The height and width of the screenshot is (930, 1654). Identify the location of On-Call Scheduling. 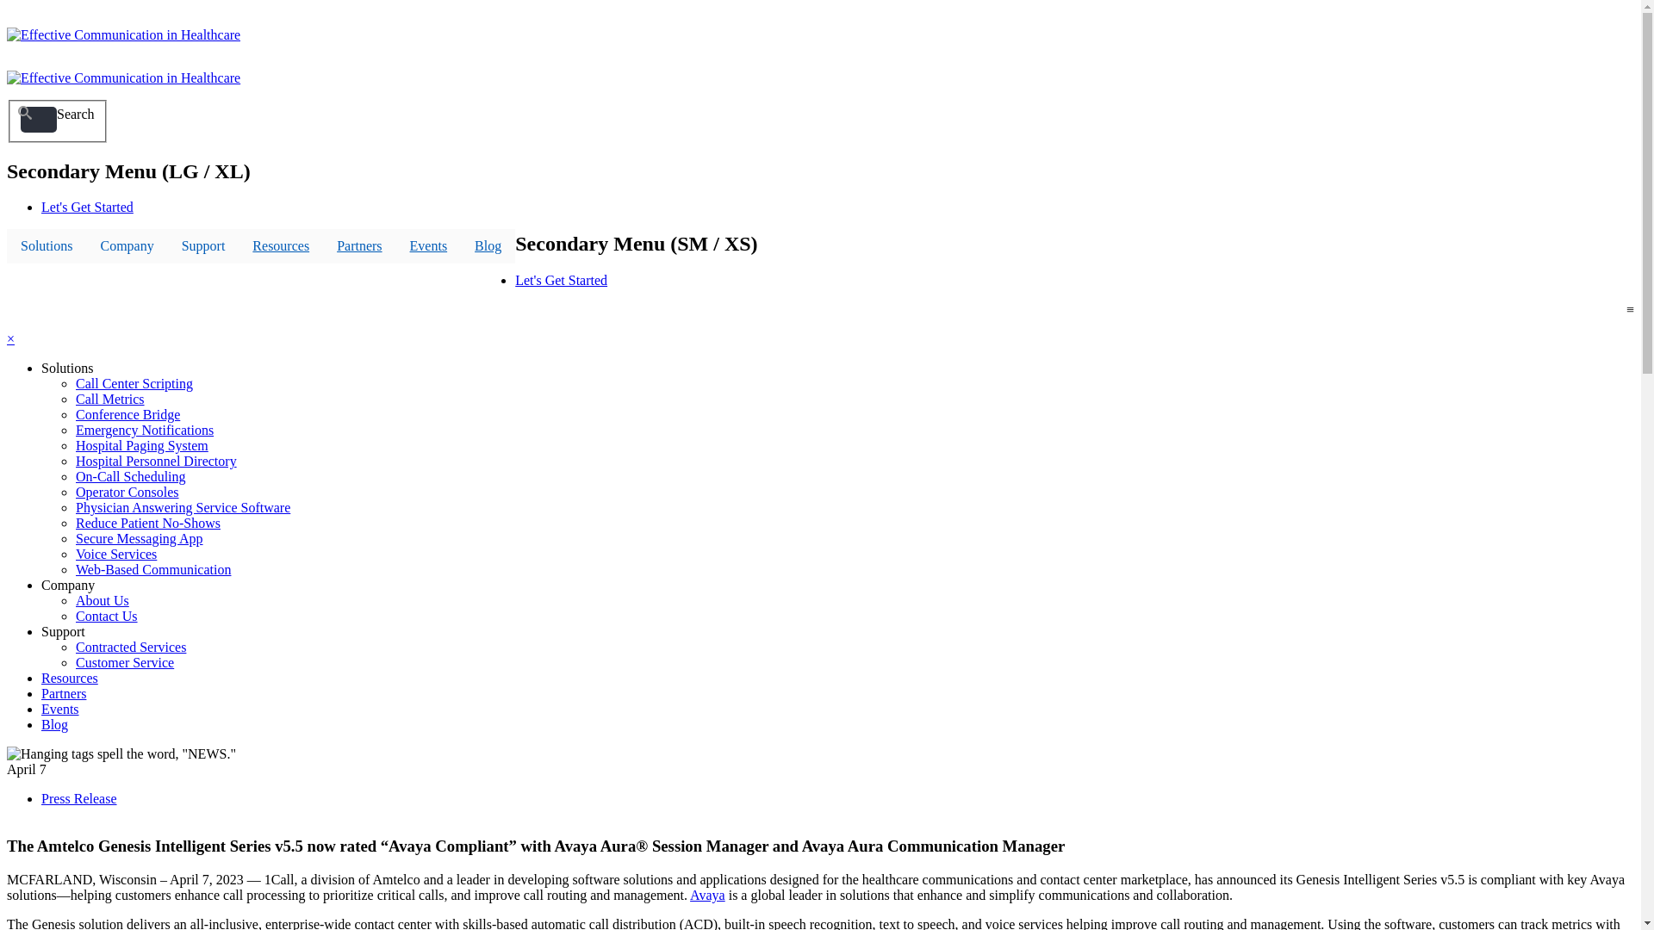
(131, 477).